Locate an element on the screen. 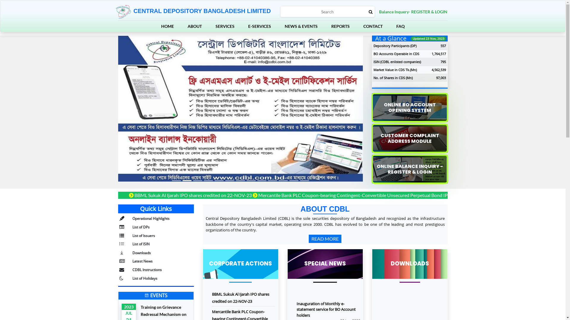 This screenshot has height=320, width=570. Previous is located at coordinates (137, 112).